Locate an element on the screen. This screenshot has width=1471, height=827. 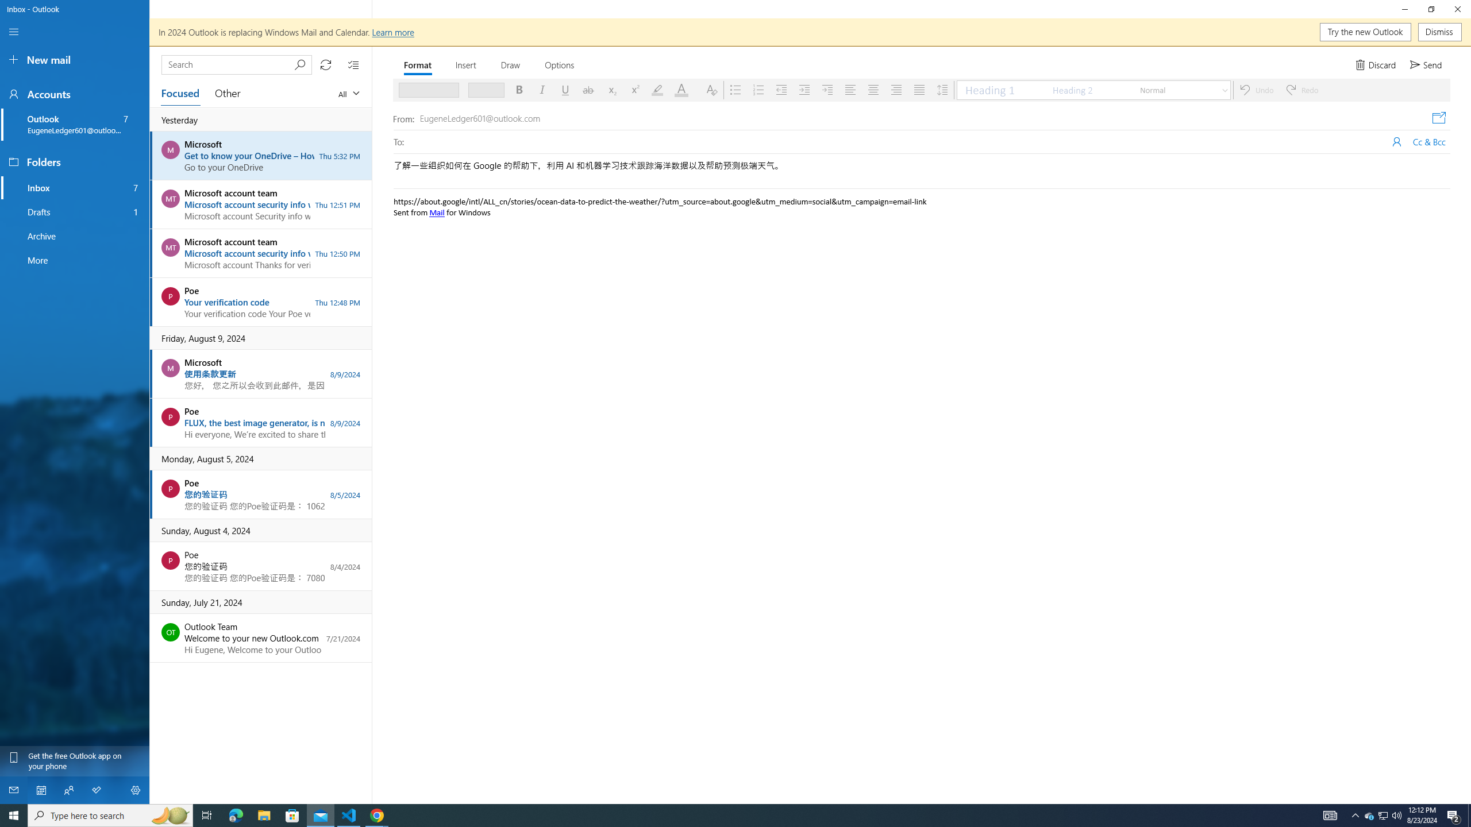
Switch to calendar is located at coordinates (41, 790).